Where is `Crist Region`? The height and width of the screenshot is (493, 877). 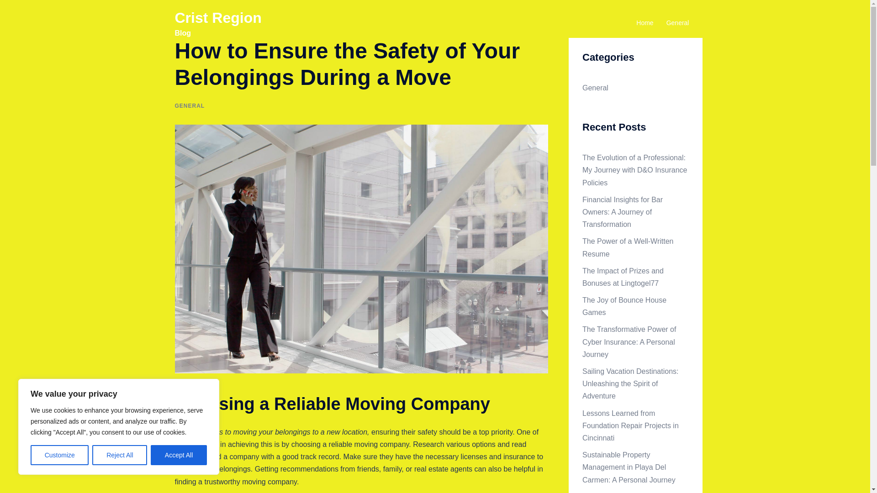 Crist Region is located at coordinates (218, 17).